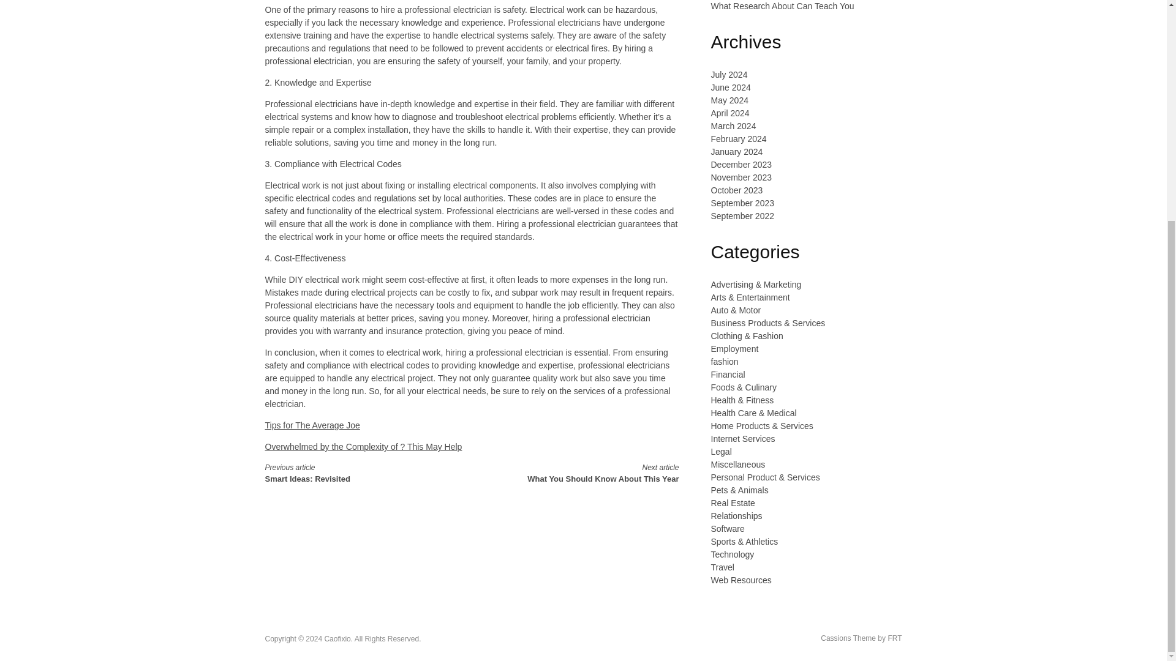 The image size is (1176, 661). I want to click on September 2022, so click(742, 215).